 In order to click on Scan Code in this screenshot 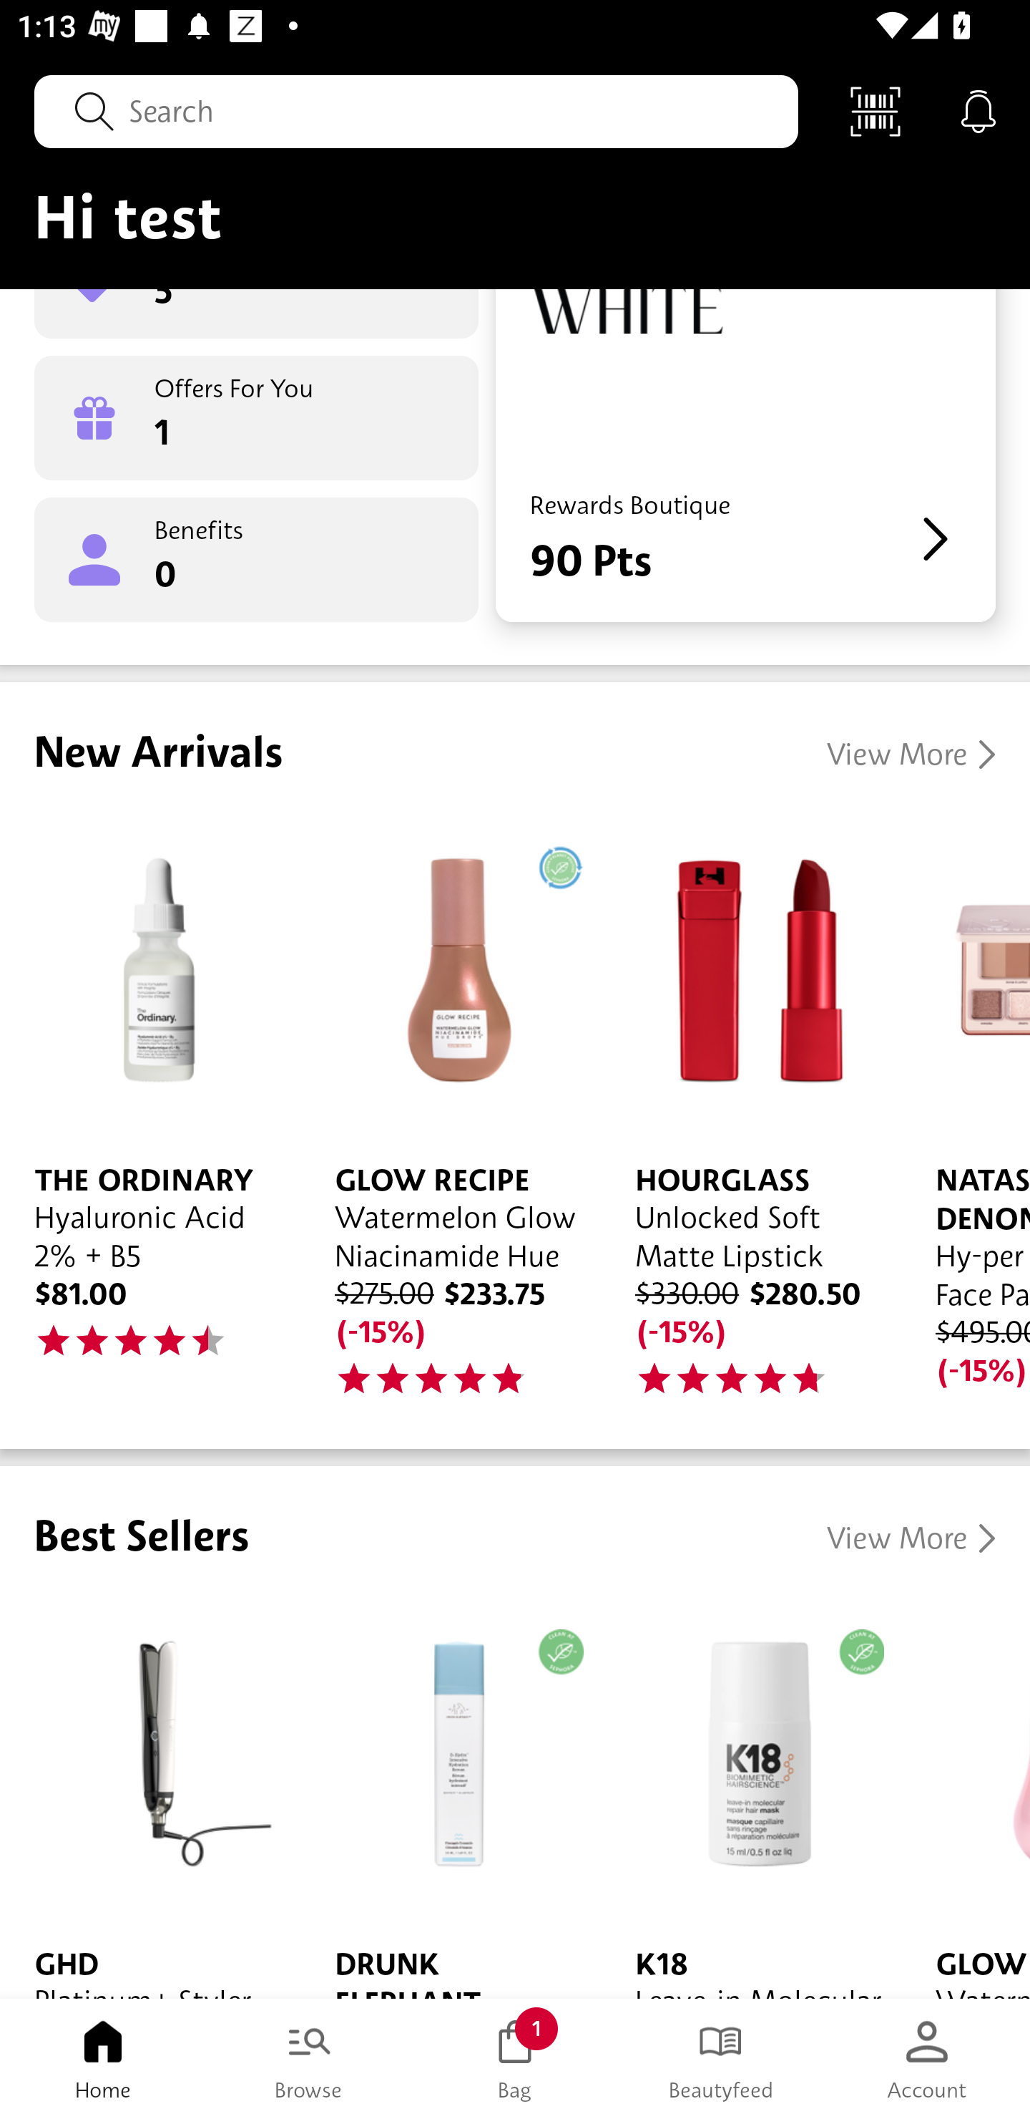, I will do `click(875, 110)`.